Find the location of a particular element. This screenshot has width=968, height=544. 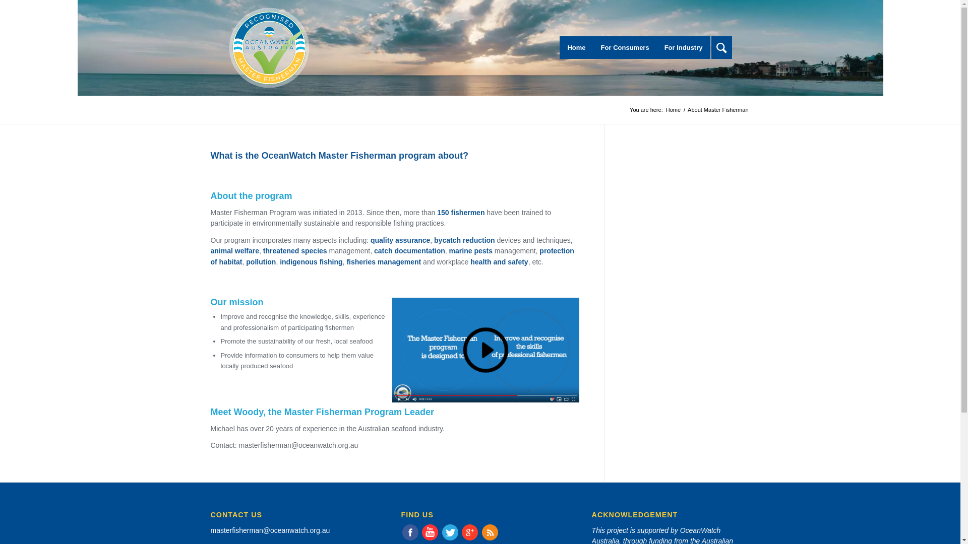

Twitter is located at coordinates (450, 539).